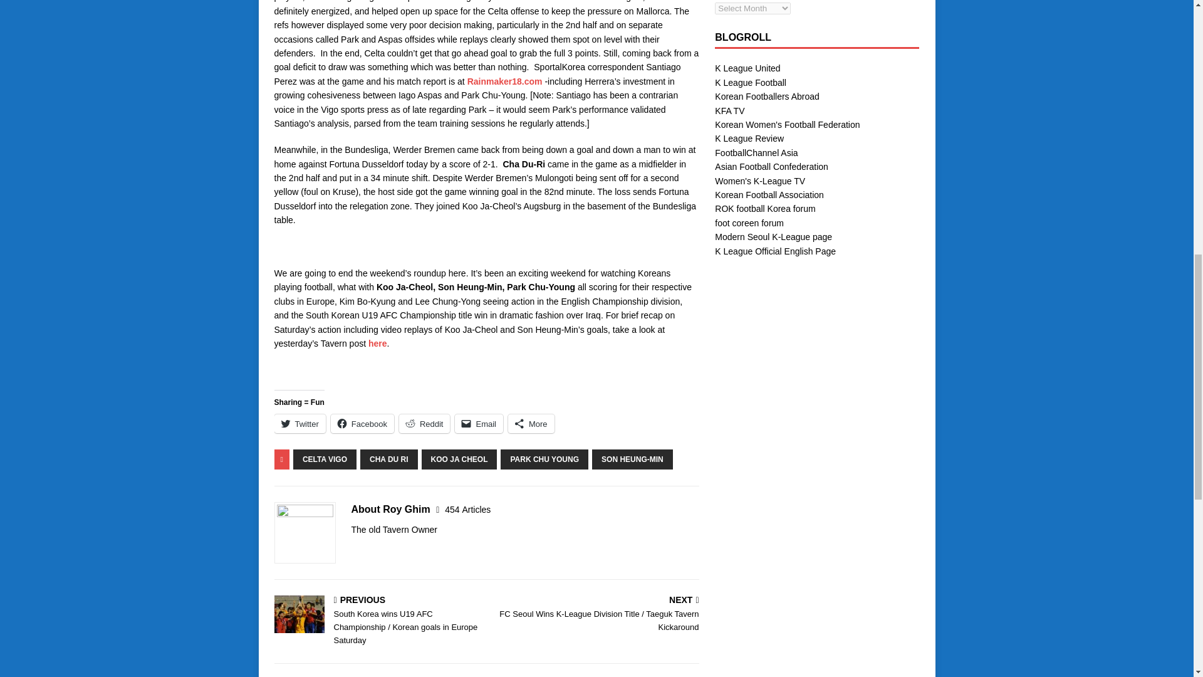 The width and height of the screenshot is (1203, 677). Describe the element at coordinates (299, 424) in the screenshot. I see `Click to share on Twitter` at that location.